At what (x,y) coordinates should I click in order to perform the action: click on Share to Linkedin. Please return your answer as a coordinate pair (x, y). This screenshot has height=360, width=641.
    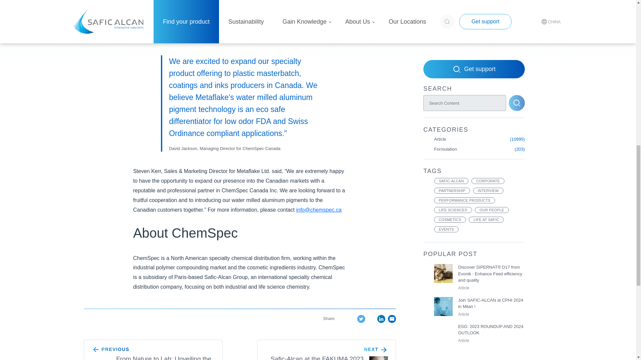
    Looking at the image, I should click on (381, 319).